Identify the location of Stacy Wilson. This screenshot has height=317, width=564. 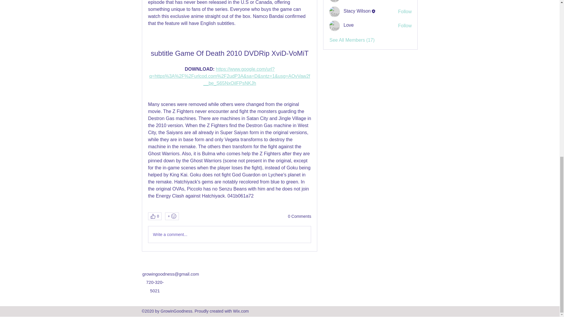
(357, 11).